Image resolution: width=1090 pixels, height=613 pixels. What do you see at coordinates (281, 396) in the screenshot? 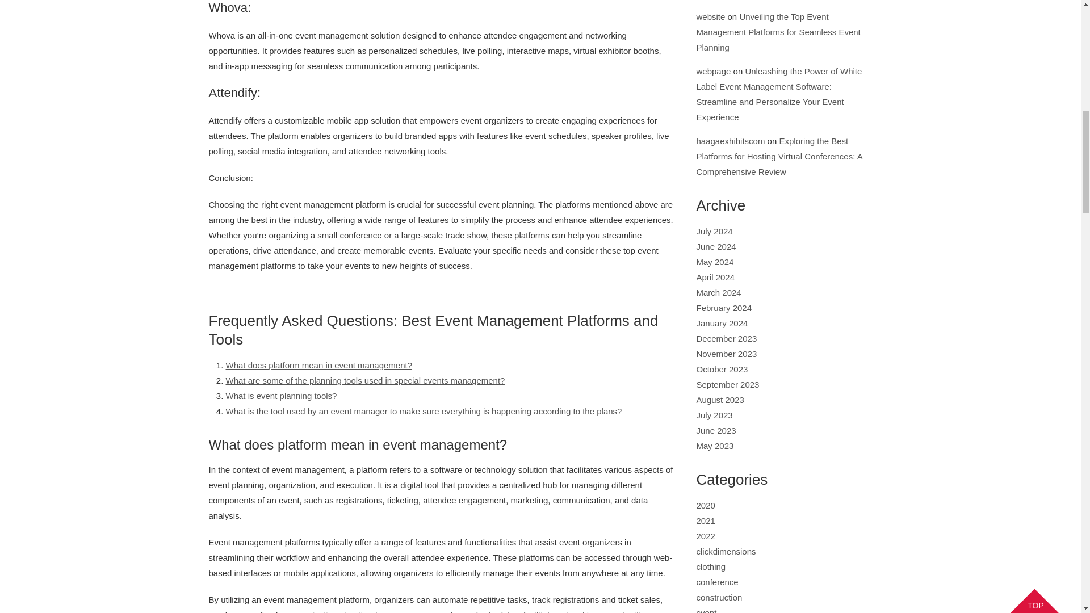
I see `What is event planning tools?` at bounding box center [281, 396].